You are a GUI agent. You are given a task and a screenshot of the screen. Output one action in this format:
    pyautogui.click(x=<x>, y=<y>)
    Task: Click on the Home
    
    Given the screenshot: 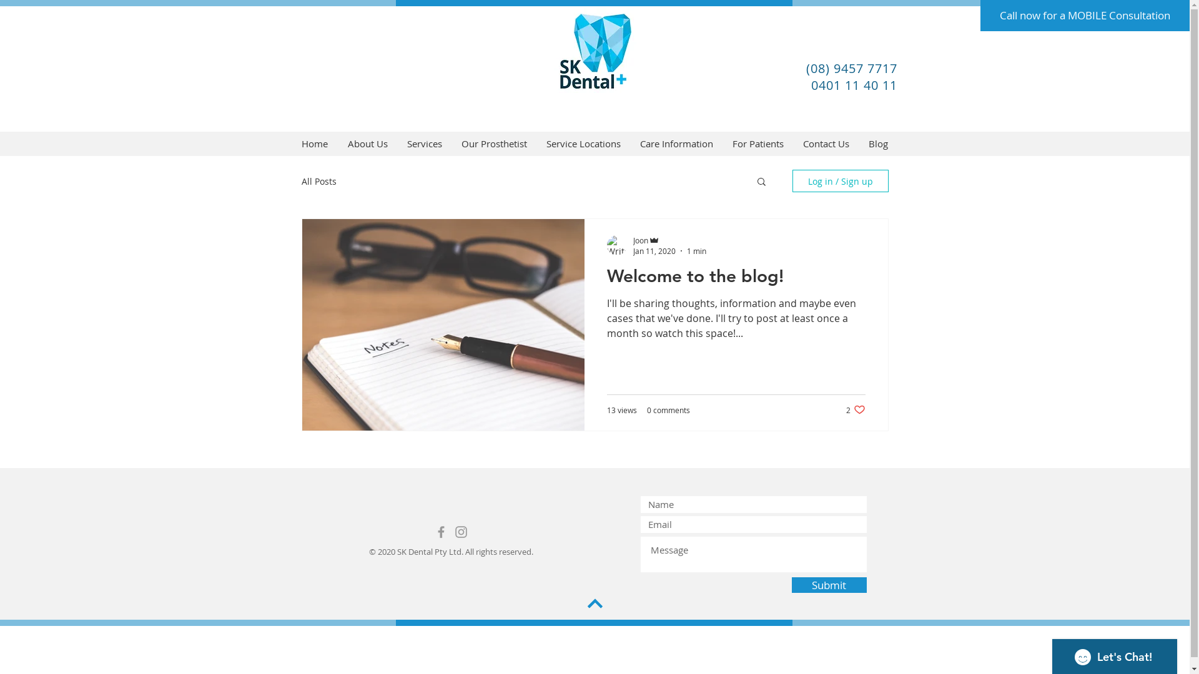 What is the action you would take?
    pyautogui.click(x=314, y=144)
    